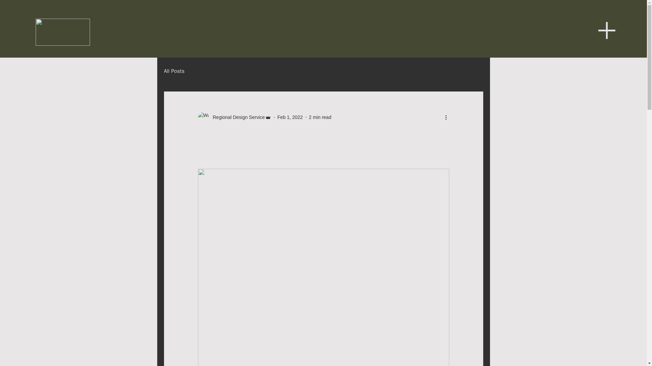 Image resolution: width=652 pixels, height=366 pixels. Describe the element at coordinates (290, 117) in the screenshot. I see `Feb 1, 2022` at that location.